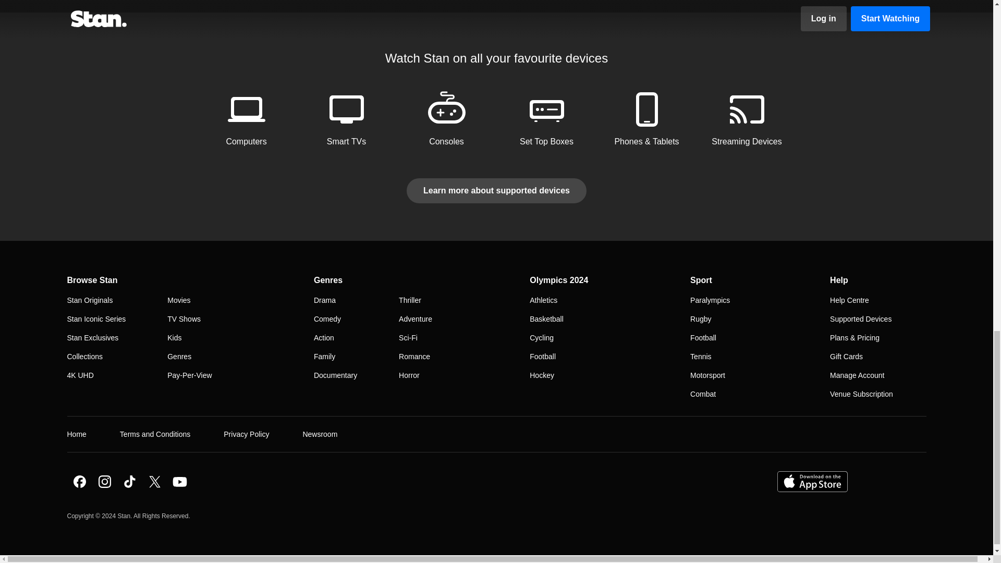 This screenshot has height=563, width=1001. What do you see at coordinates (90, 300) in the screenshot?
I see `Stan Originals` at bounding box center [90, 300].